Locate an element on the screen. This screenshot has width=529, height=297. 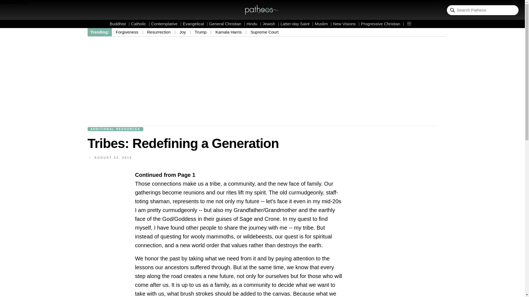
Hindu is located at coordinates (254, 24).